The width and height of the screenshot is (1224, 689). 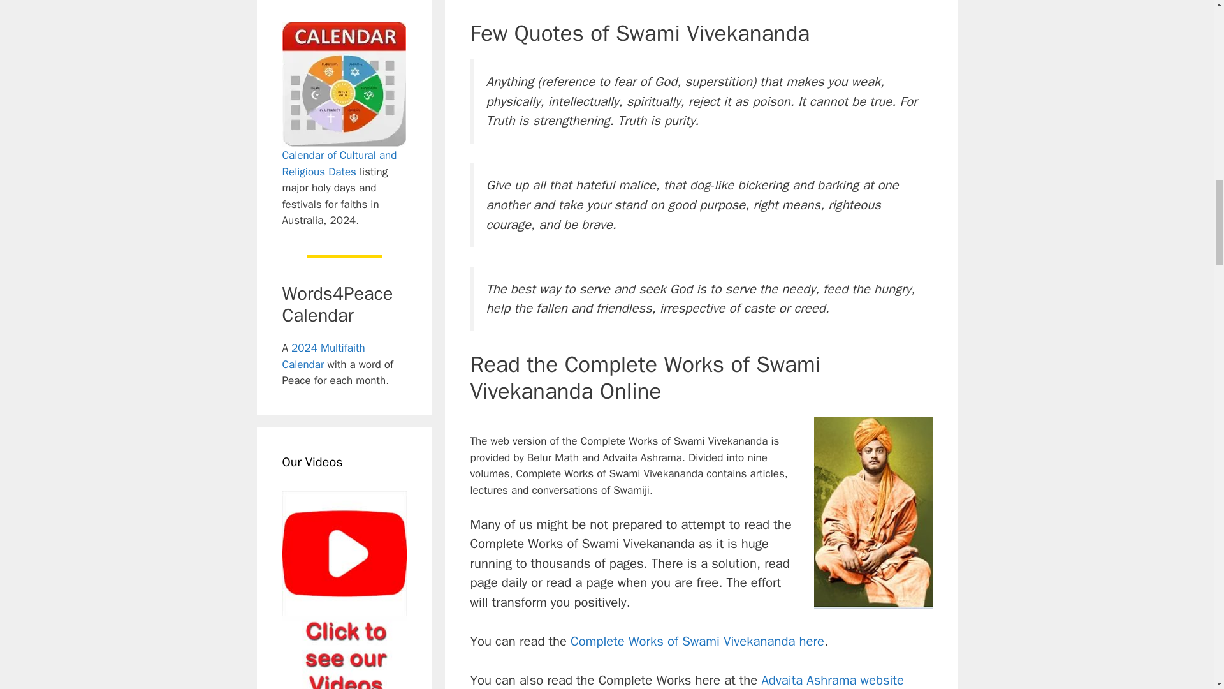 I want to click on Advaita Ashrama website, so click(x=833, y=680).